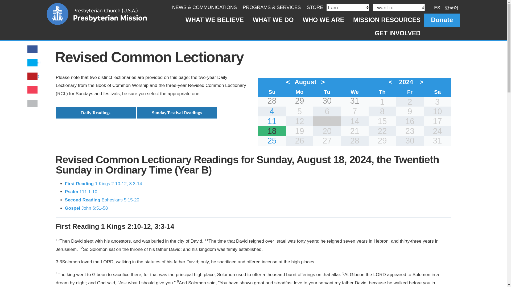 This screenshot has width=511, height=287. Describe the element at coordinates (315, 7) in the screenshot. I see `STORE` at that location.